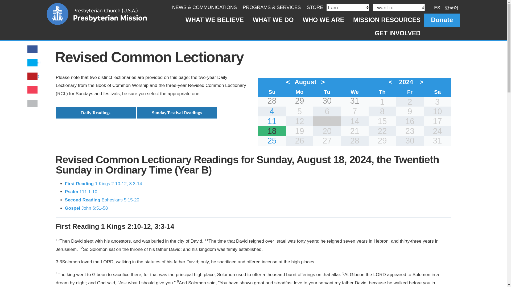 This screenshot has width=511, height=287. Describe the element at coordinates (315, 7) in the screenshot. I see `STORE` at that location.